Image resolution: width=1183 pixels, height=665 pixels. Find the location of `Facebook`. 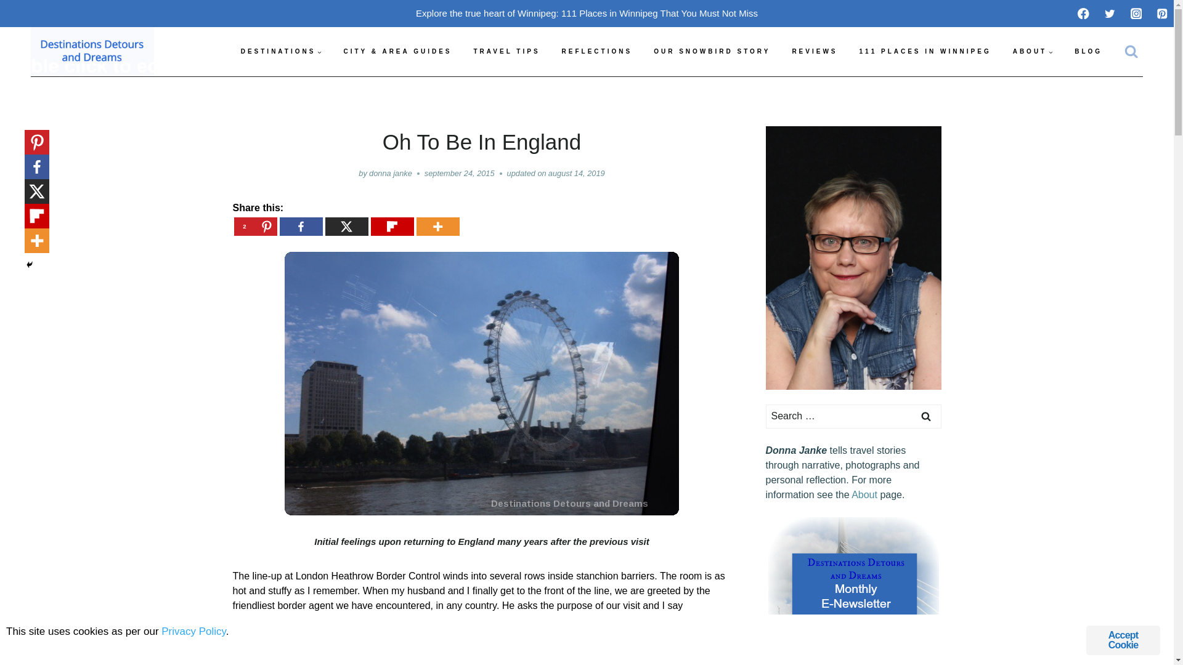

Facebook is located at coordinates (37, 166).